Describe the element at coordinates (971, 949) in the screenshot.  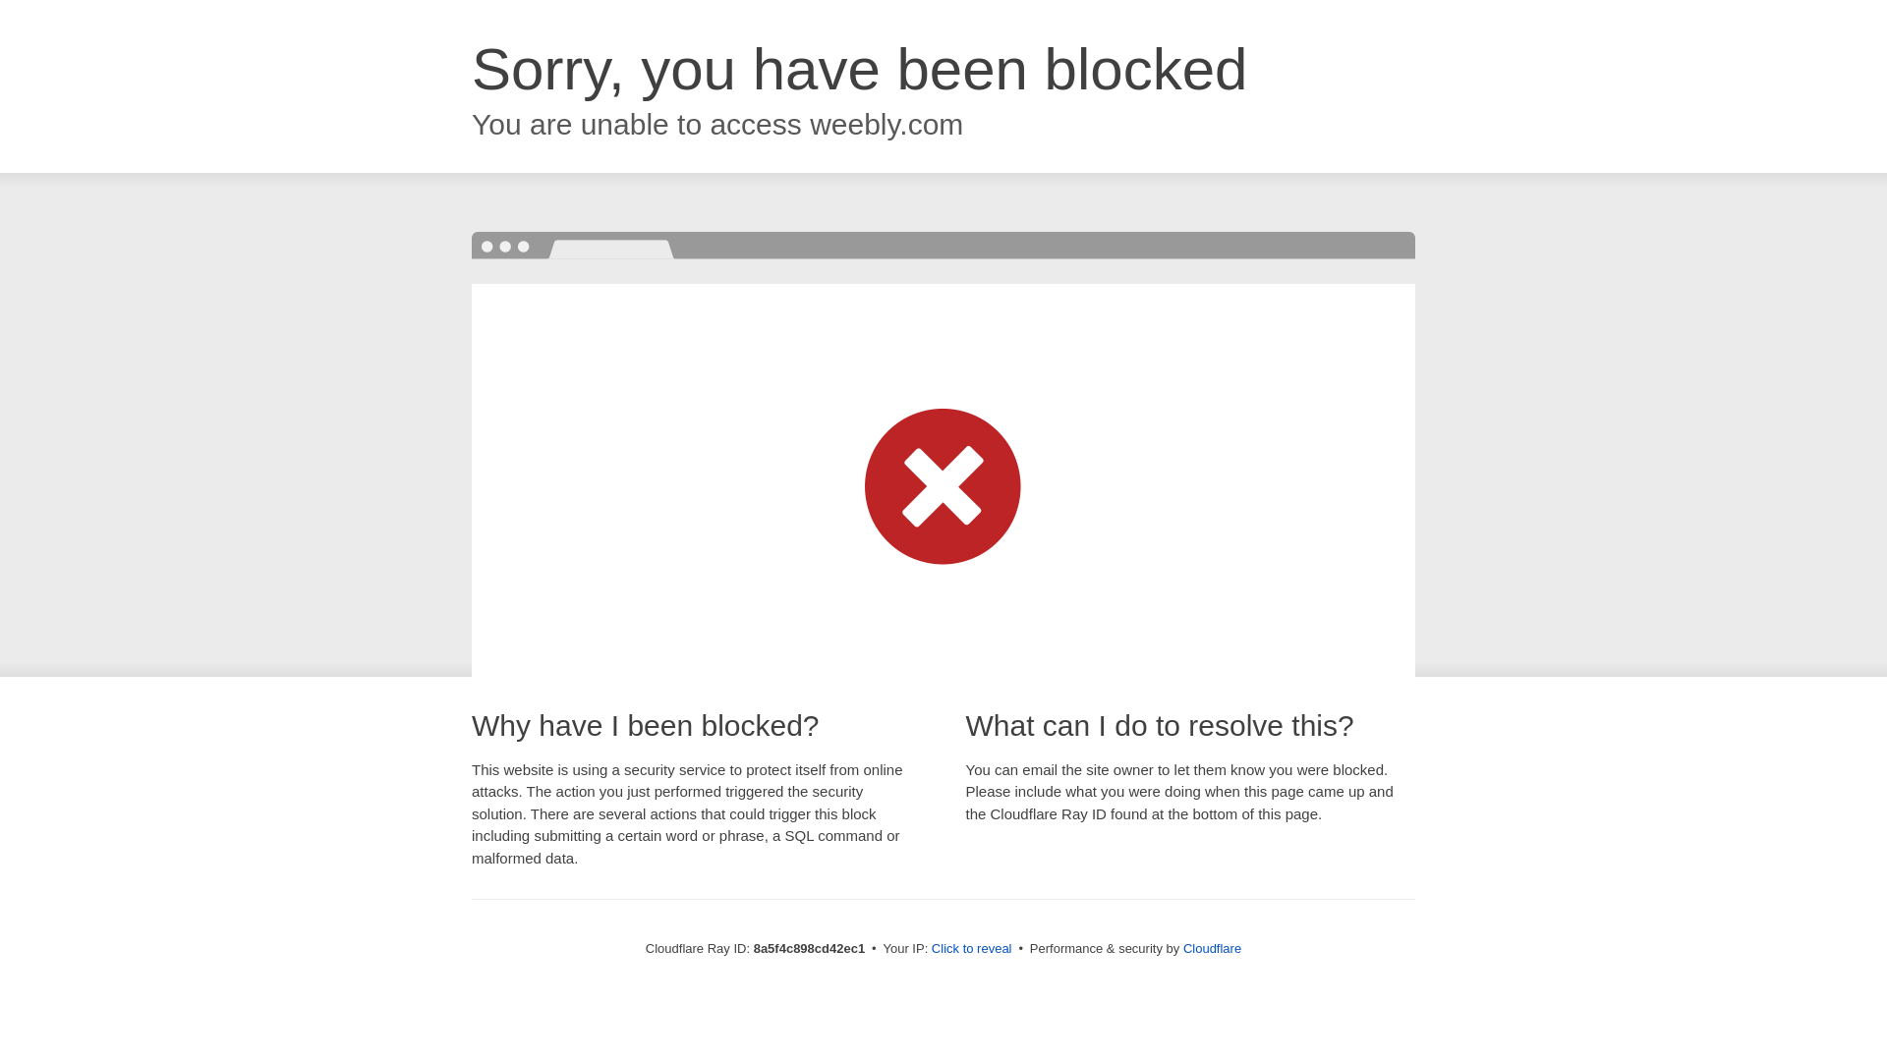
I see `Click to reveal` at that location.